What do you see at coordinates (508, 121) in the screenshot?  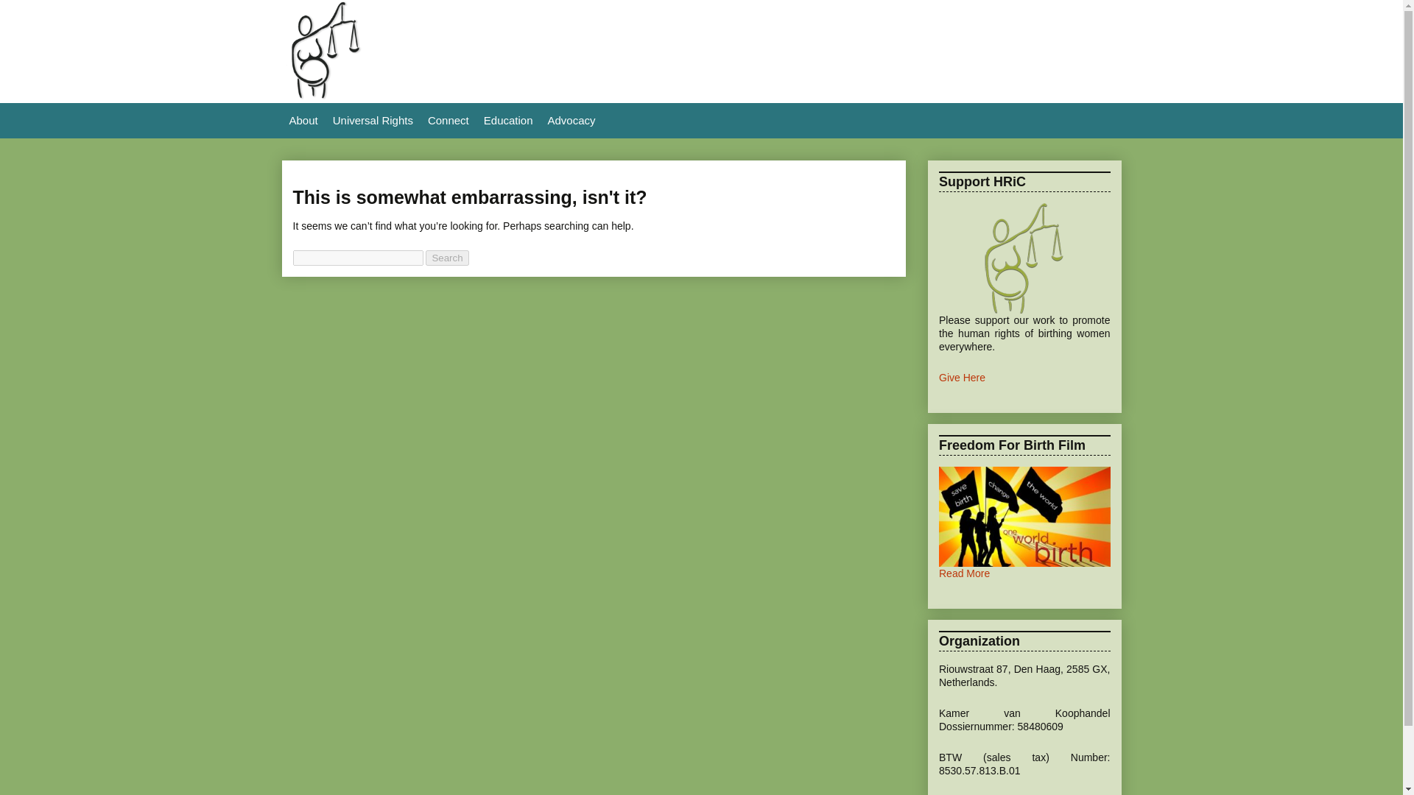 I see `Education` at bounding box center [508, 121].